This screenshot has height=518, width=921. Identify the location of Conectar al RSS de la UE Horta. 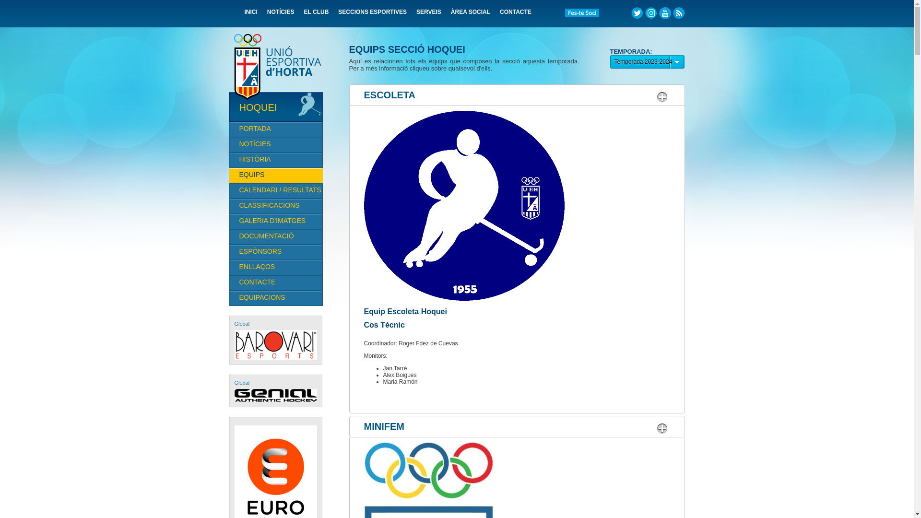
(678, 13).